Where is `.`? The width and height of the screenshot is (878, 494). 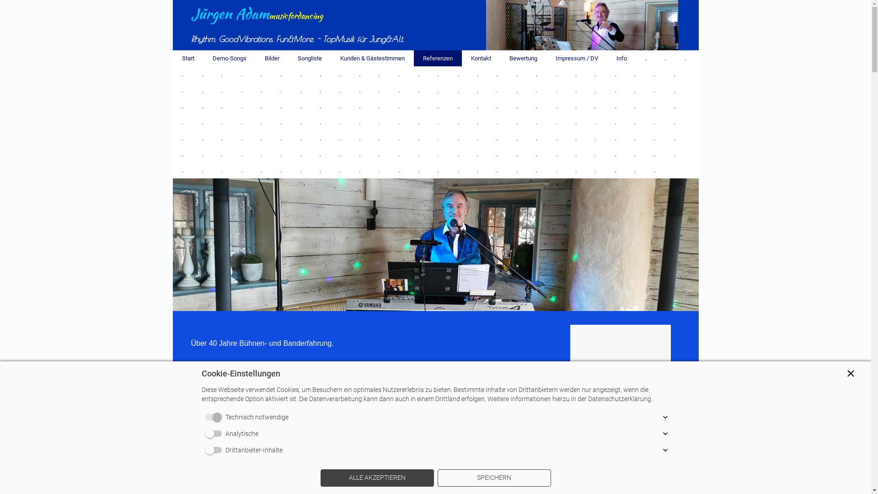 . is located at coordinates (595, 123).